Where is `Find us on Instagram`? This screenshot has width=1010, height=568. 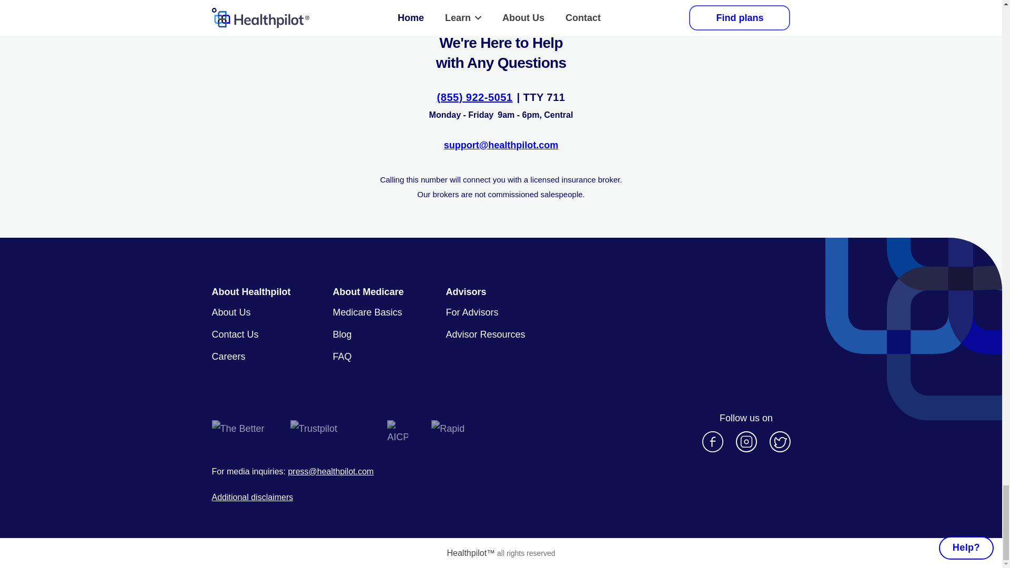 Find us on Instagram is located at coordinates (746, 441).